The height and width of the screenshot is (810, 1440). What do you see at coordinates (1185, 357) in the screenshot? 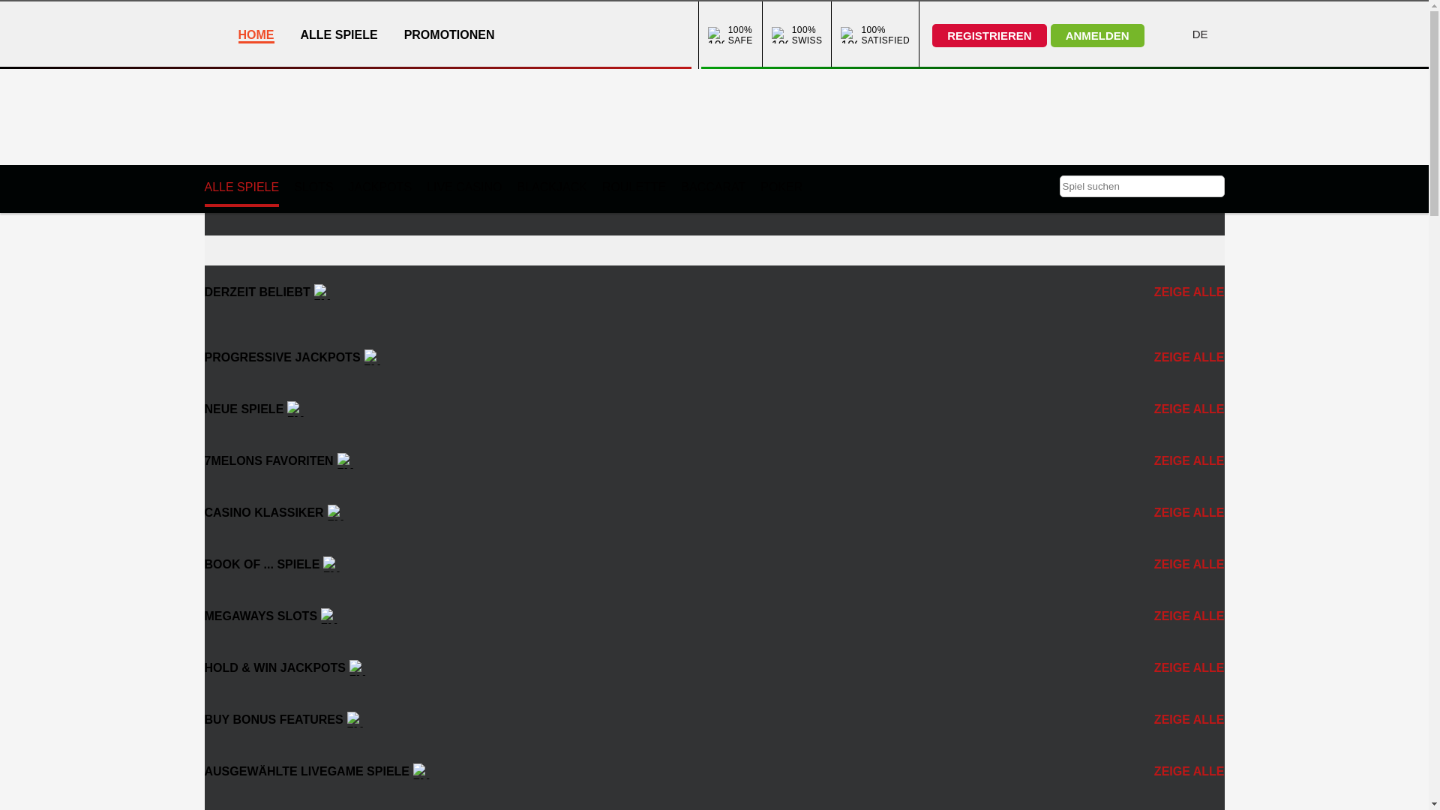
I see `   ZEIGE ALLE` at bounding box center [1185, 357].